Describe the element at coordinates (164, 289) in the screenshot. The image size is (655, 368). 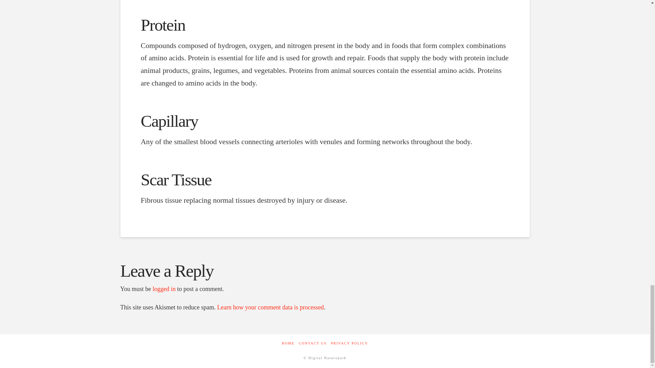
I see `logged in` at that location.